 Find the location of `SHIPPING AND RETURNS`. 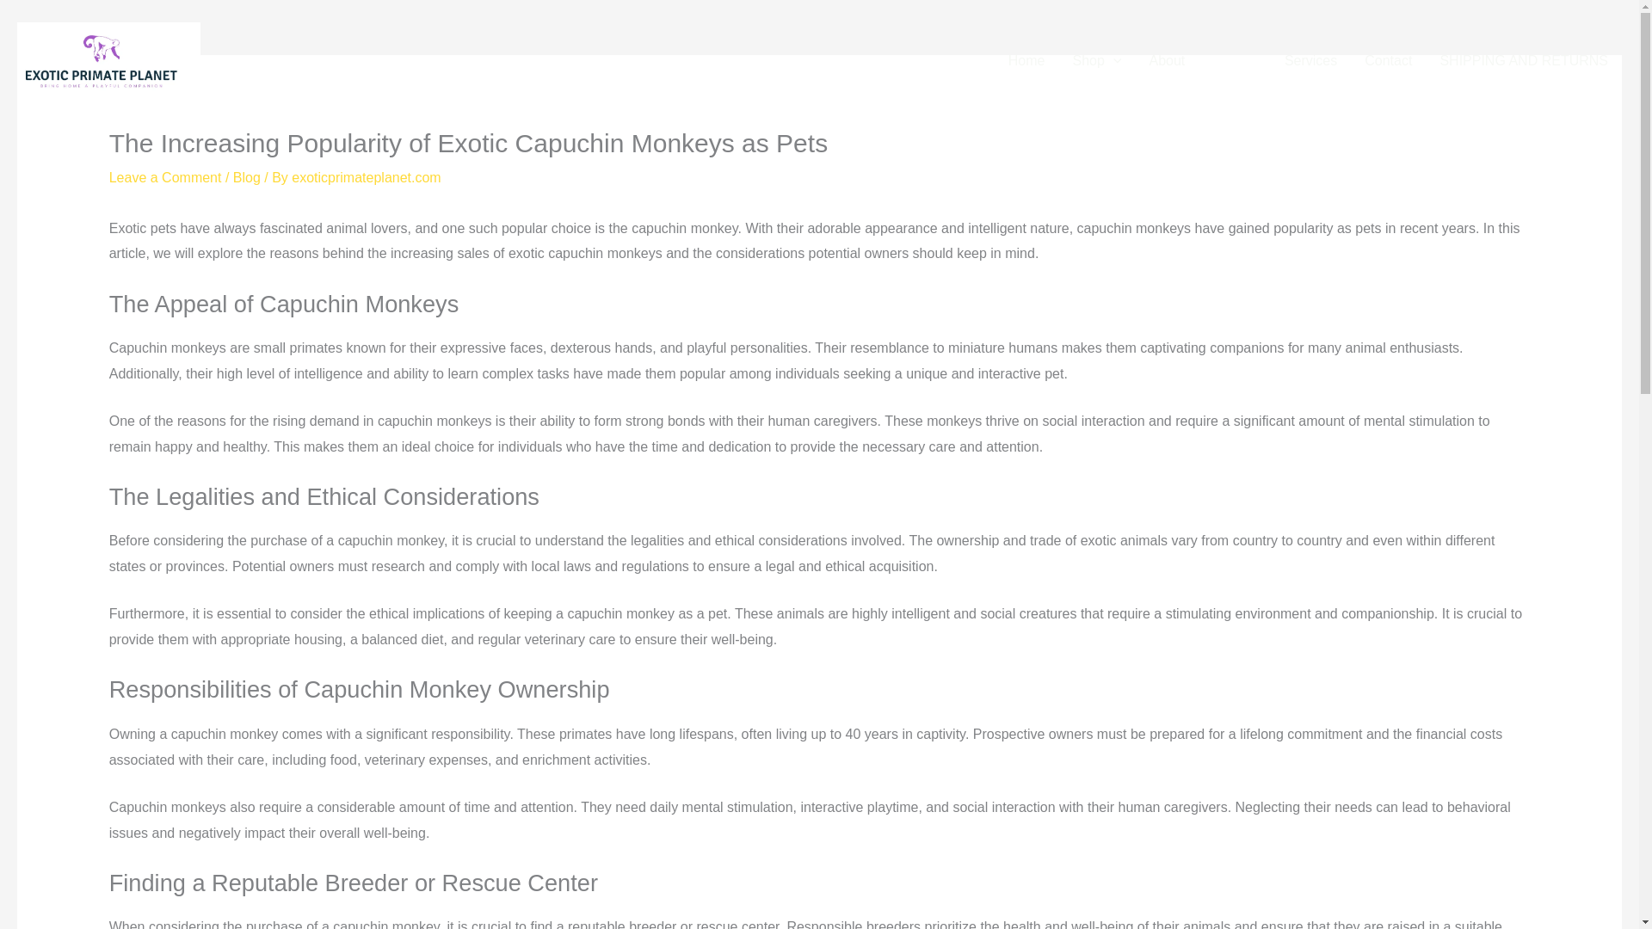

SHIPPING AND RETURNS is located at coordinates (1523, 61).